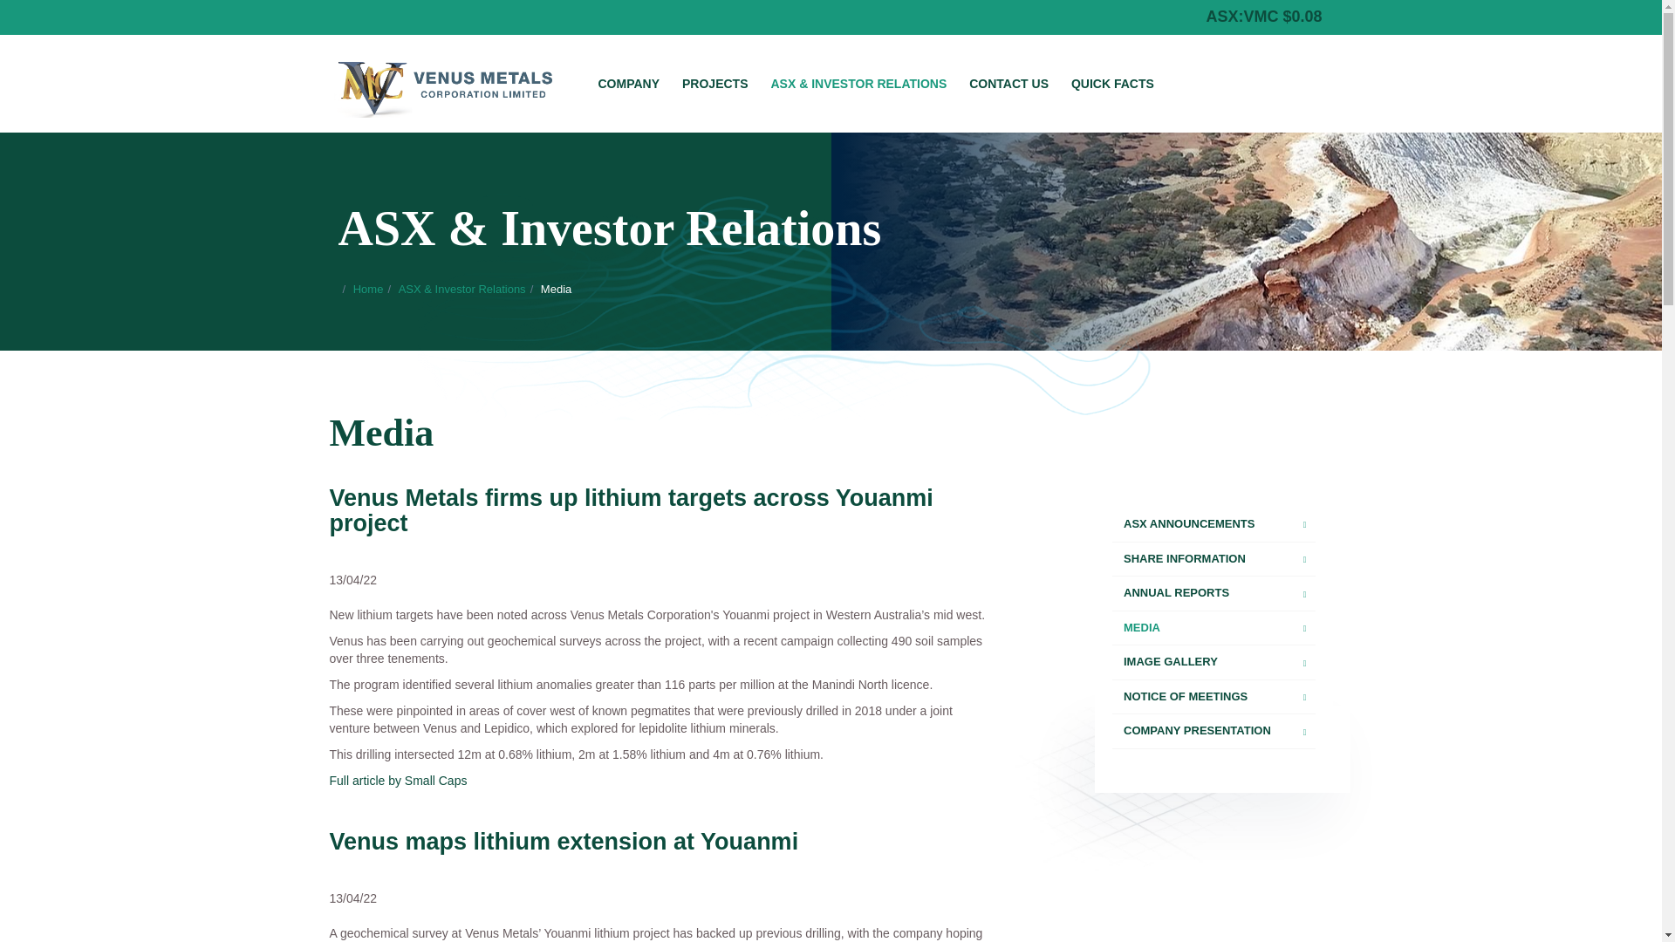 Image resolution: width=1675 pixels, height=942 pixels. What do you see at coordinates (628, 84) in the screenshot?
I see `COMPANY` at bounding box center [628, 84].